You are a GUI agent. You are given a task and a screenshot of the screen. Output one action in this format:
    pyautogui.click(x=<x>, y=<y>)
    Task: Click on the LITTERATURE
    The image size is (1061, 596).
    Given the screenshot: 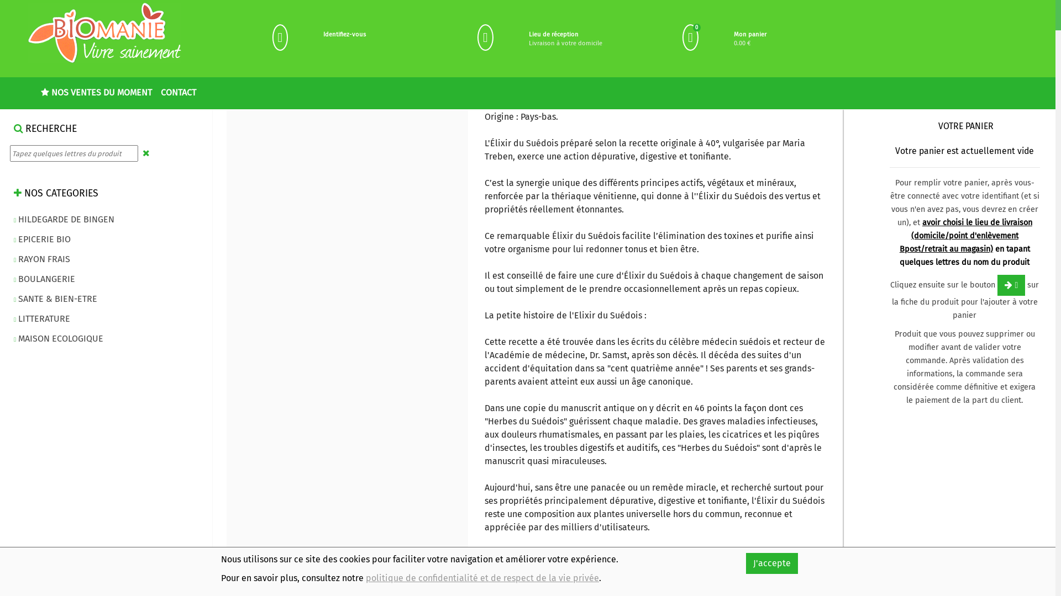 What is the action you would take?
    pyautogui.click(x=42, y=320)
    